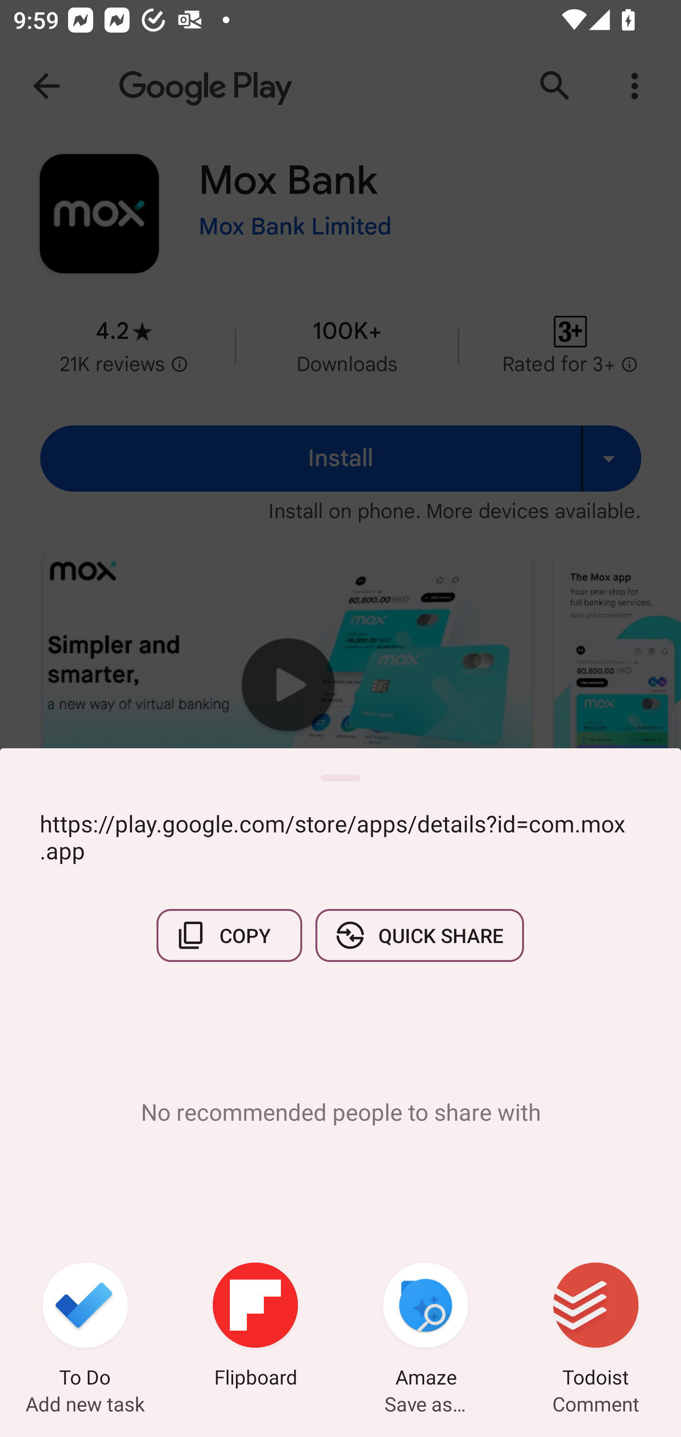 The image size is (681, 1437). I want to click on Amaze Save as…, so click(426, 1327).